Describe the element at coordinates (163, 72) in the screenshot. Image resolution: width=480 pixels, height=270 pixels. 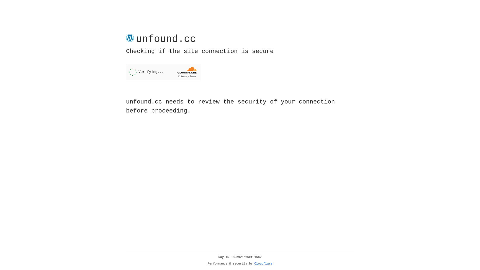
I see `Widget containing a Cloudflare security challenge` at that location.